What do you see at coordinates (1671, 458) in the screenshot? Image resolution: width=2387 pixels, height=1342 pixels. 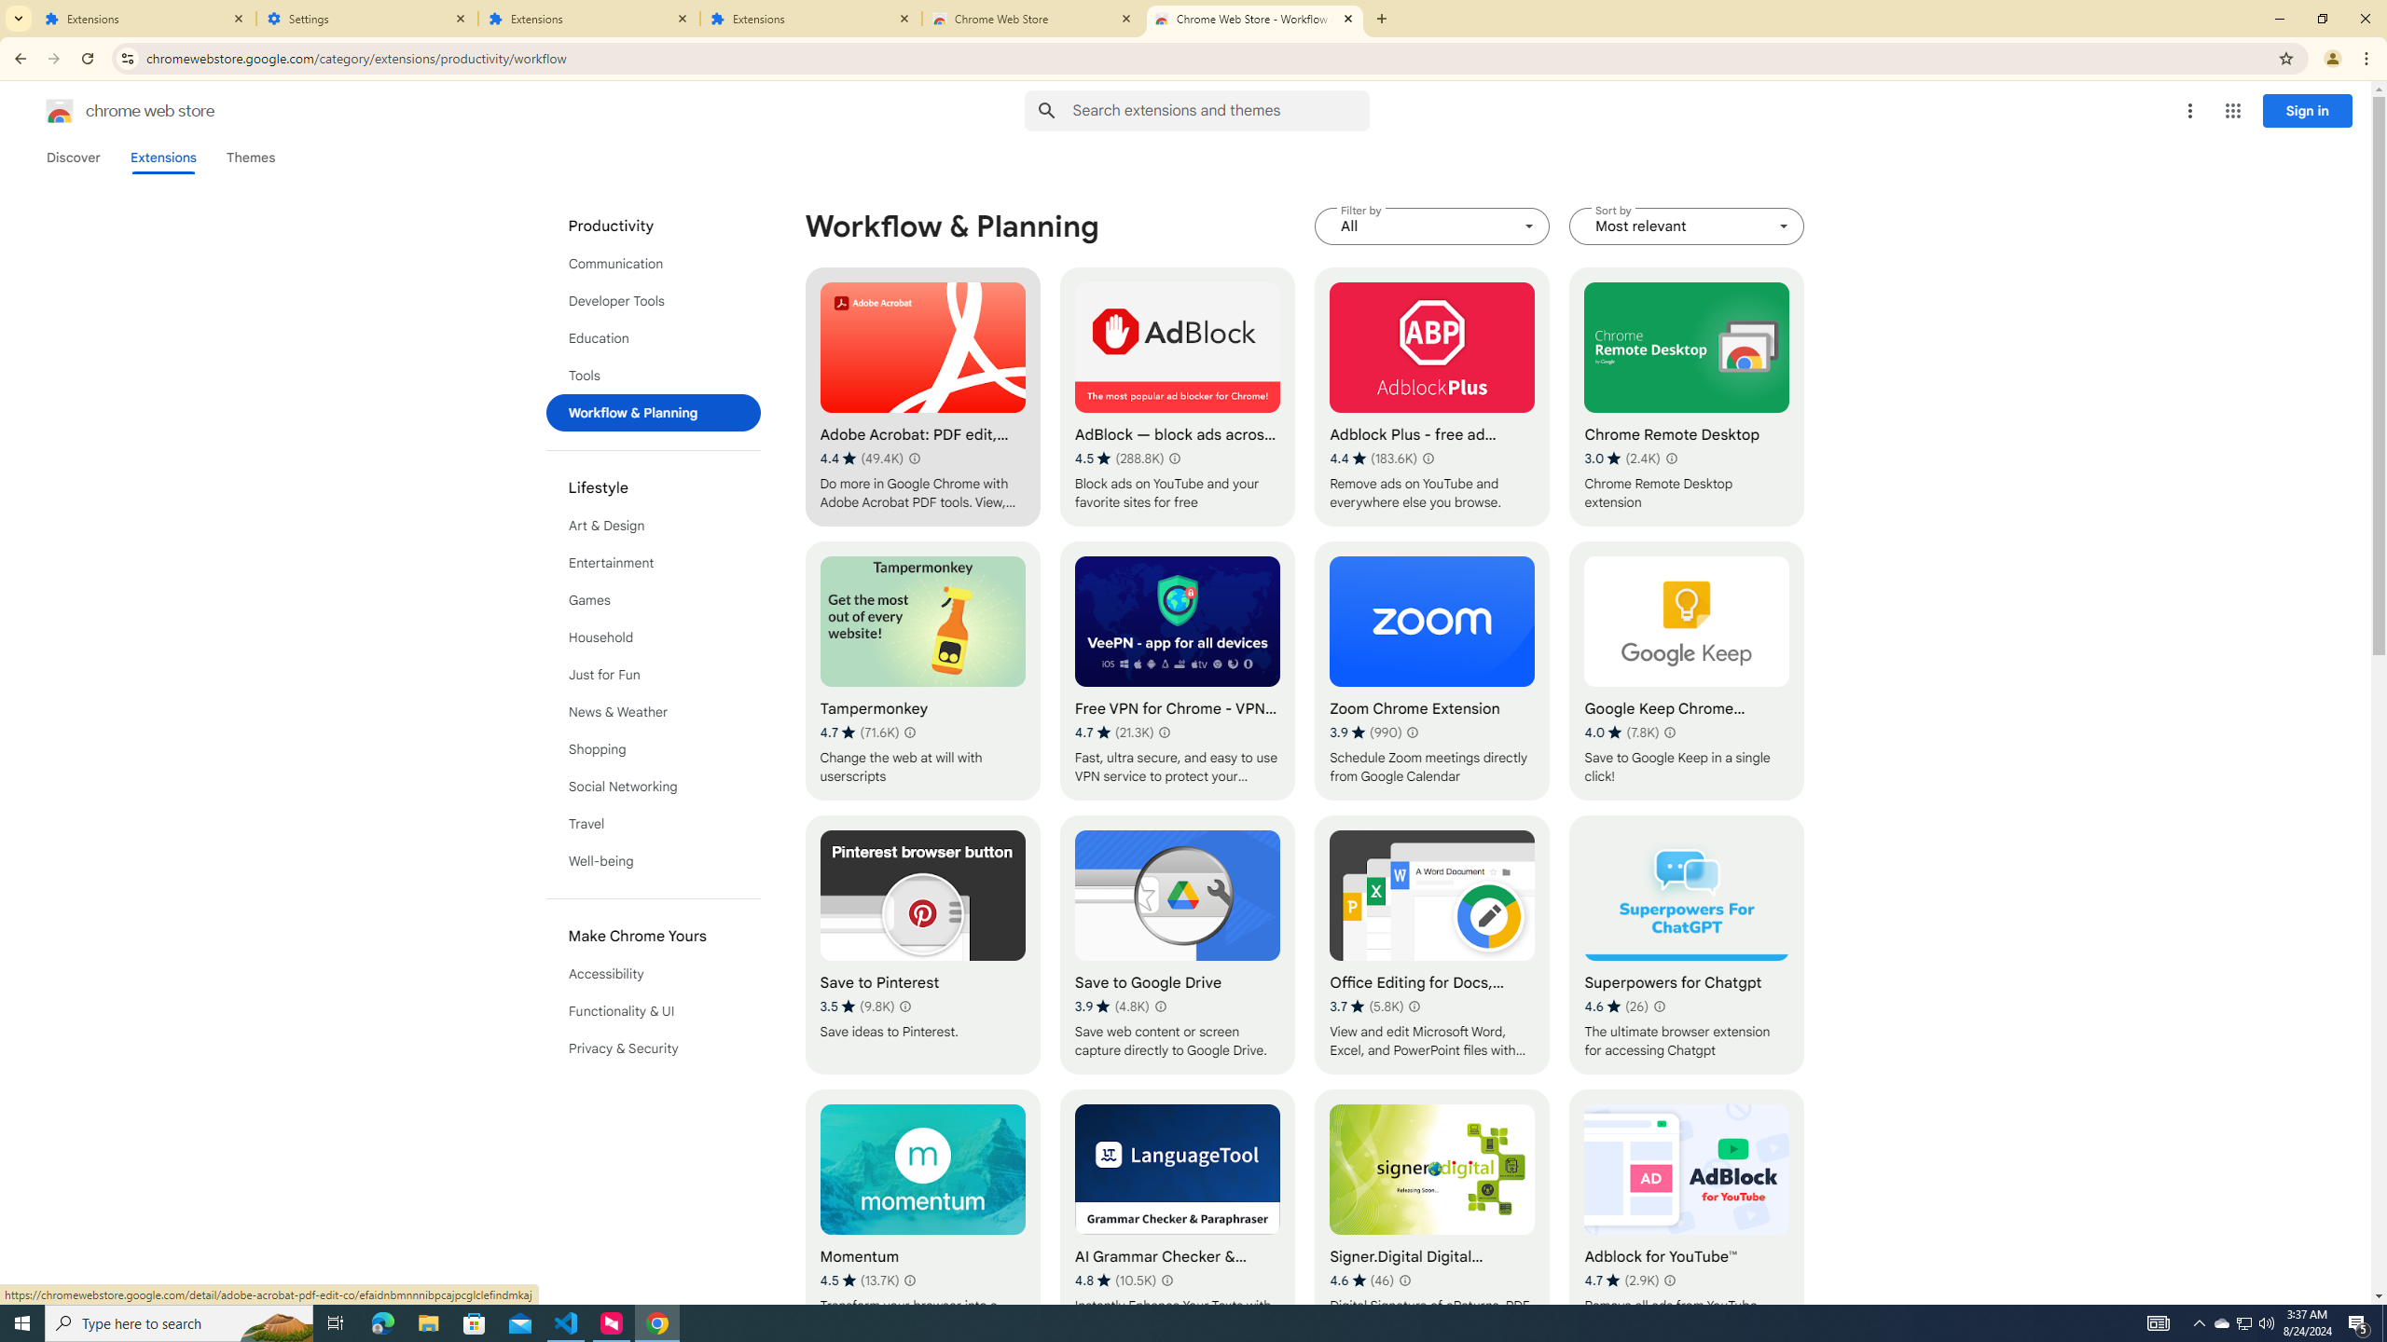 I see `Learn more about results and reviews "Chrome Remote Desktop"` at bounding box center [1671, 458].